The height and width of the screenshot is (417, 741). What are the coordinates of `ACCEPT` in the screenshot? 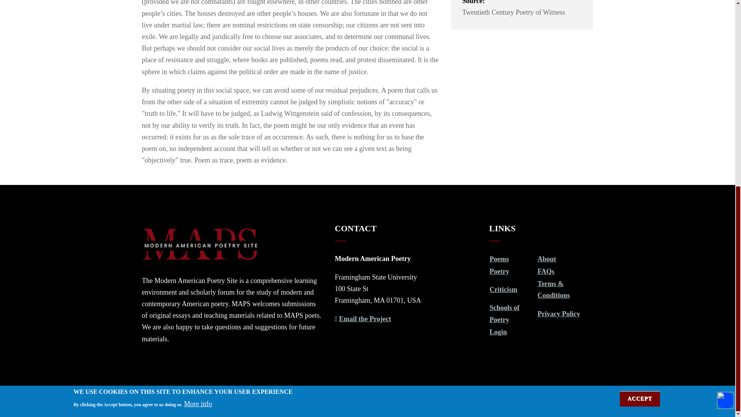 It's located at (640, 63).